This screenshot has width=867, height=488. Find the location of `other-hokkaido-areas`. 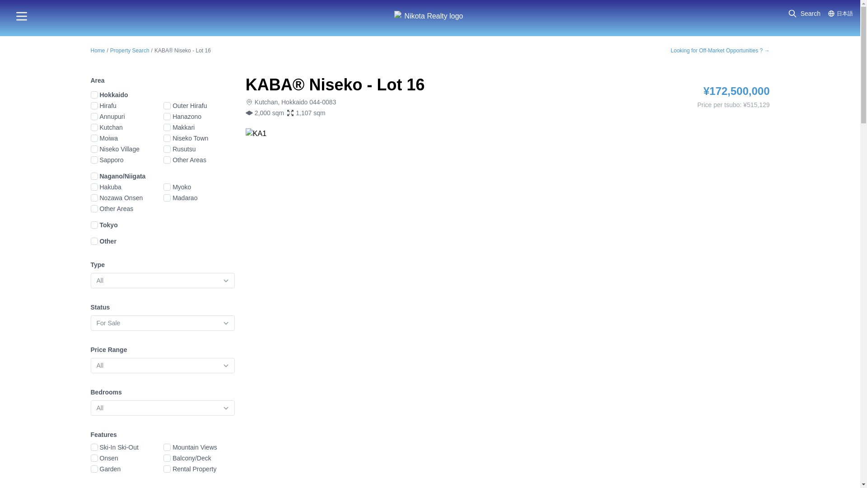

other-hokkaido-areas is located at coordinates (167, 160).